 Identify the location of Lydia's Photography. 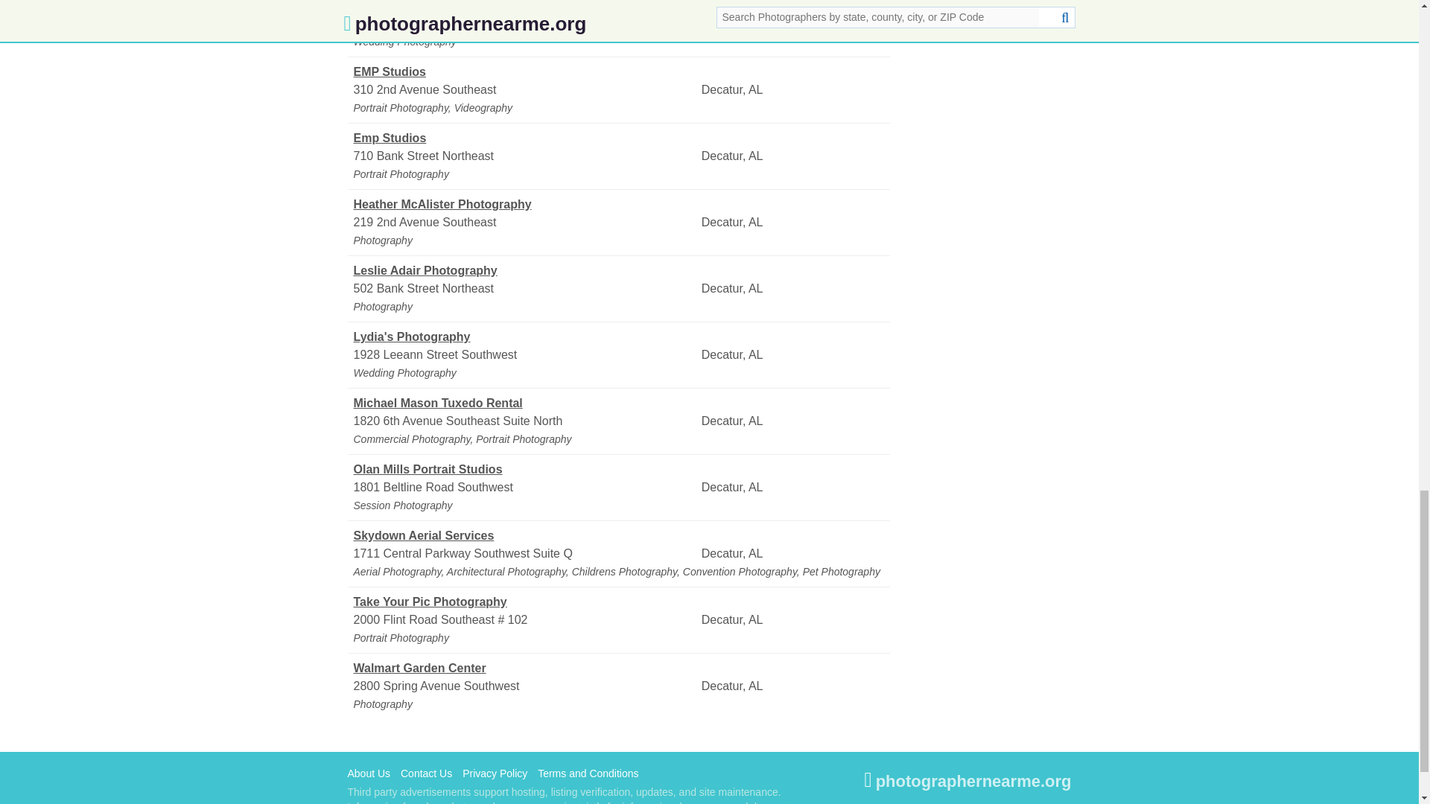
(525, 336).